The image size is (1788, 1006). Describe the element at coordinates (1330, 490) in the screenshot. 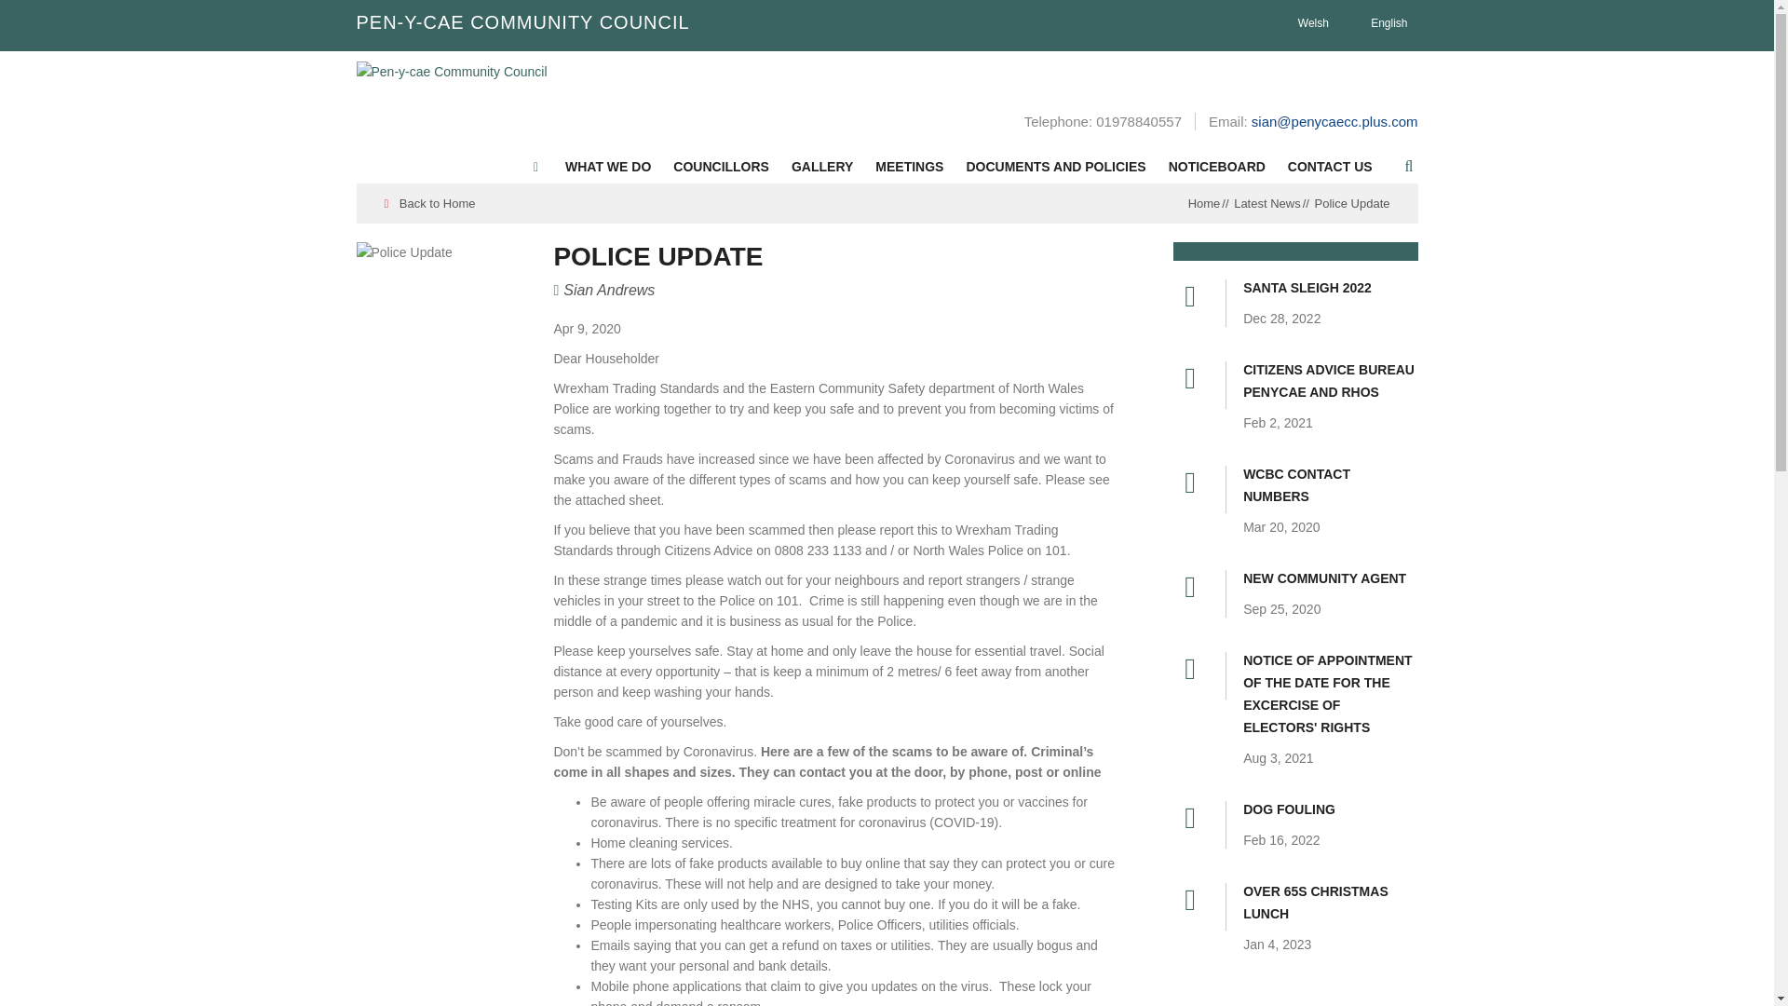

I see `WCBC Contact numbers` at that location.